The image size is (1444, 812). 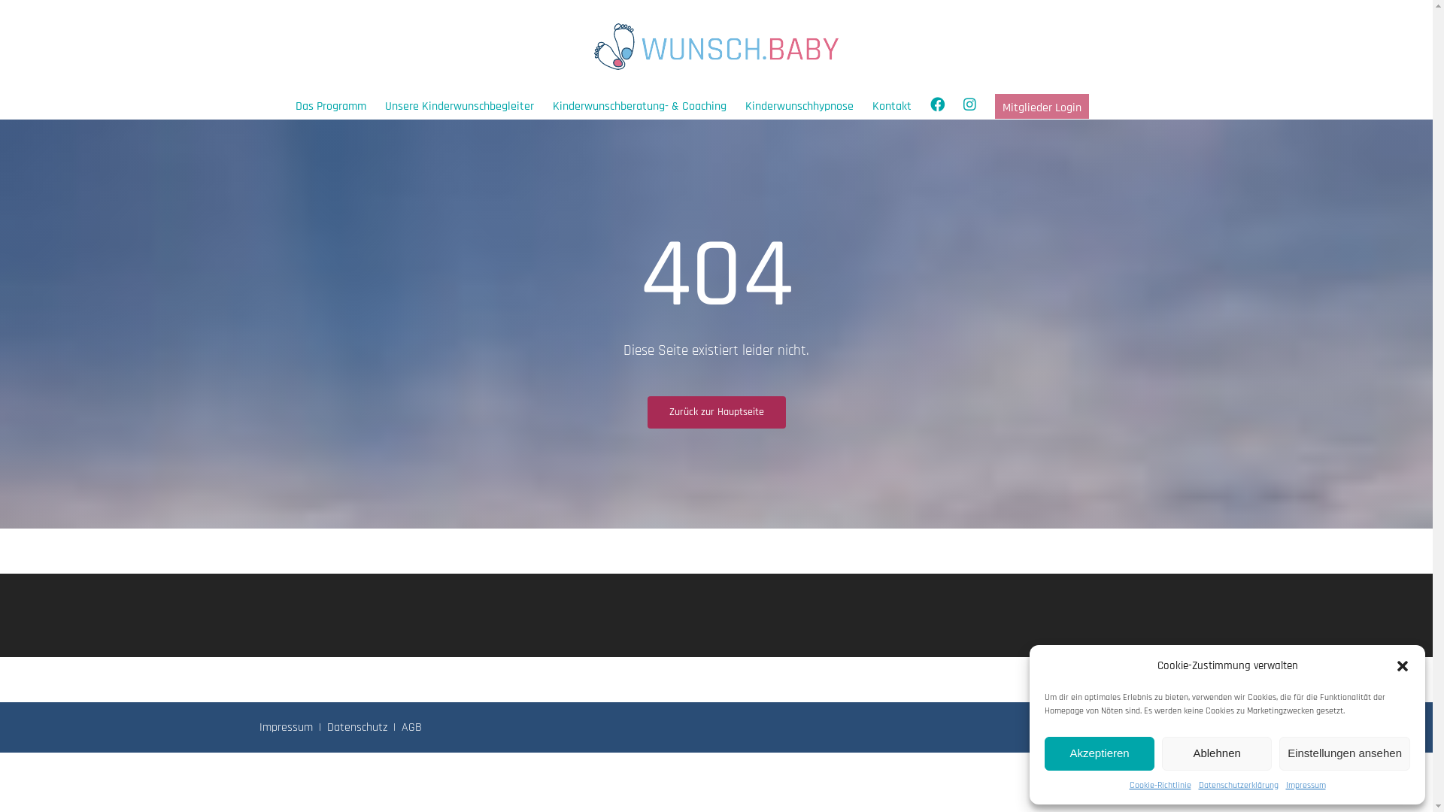 I want to click on Facebook, so click(x=937, y=107).